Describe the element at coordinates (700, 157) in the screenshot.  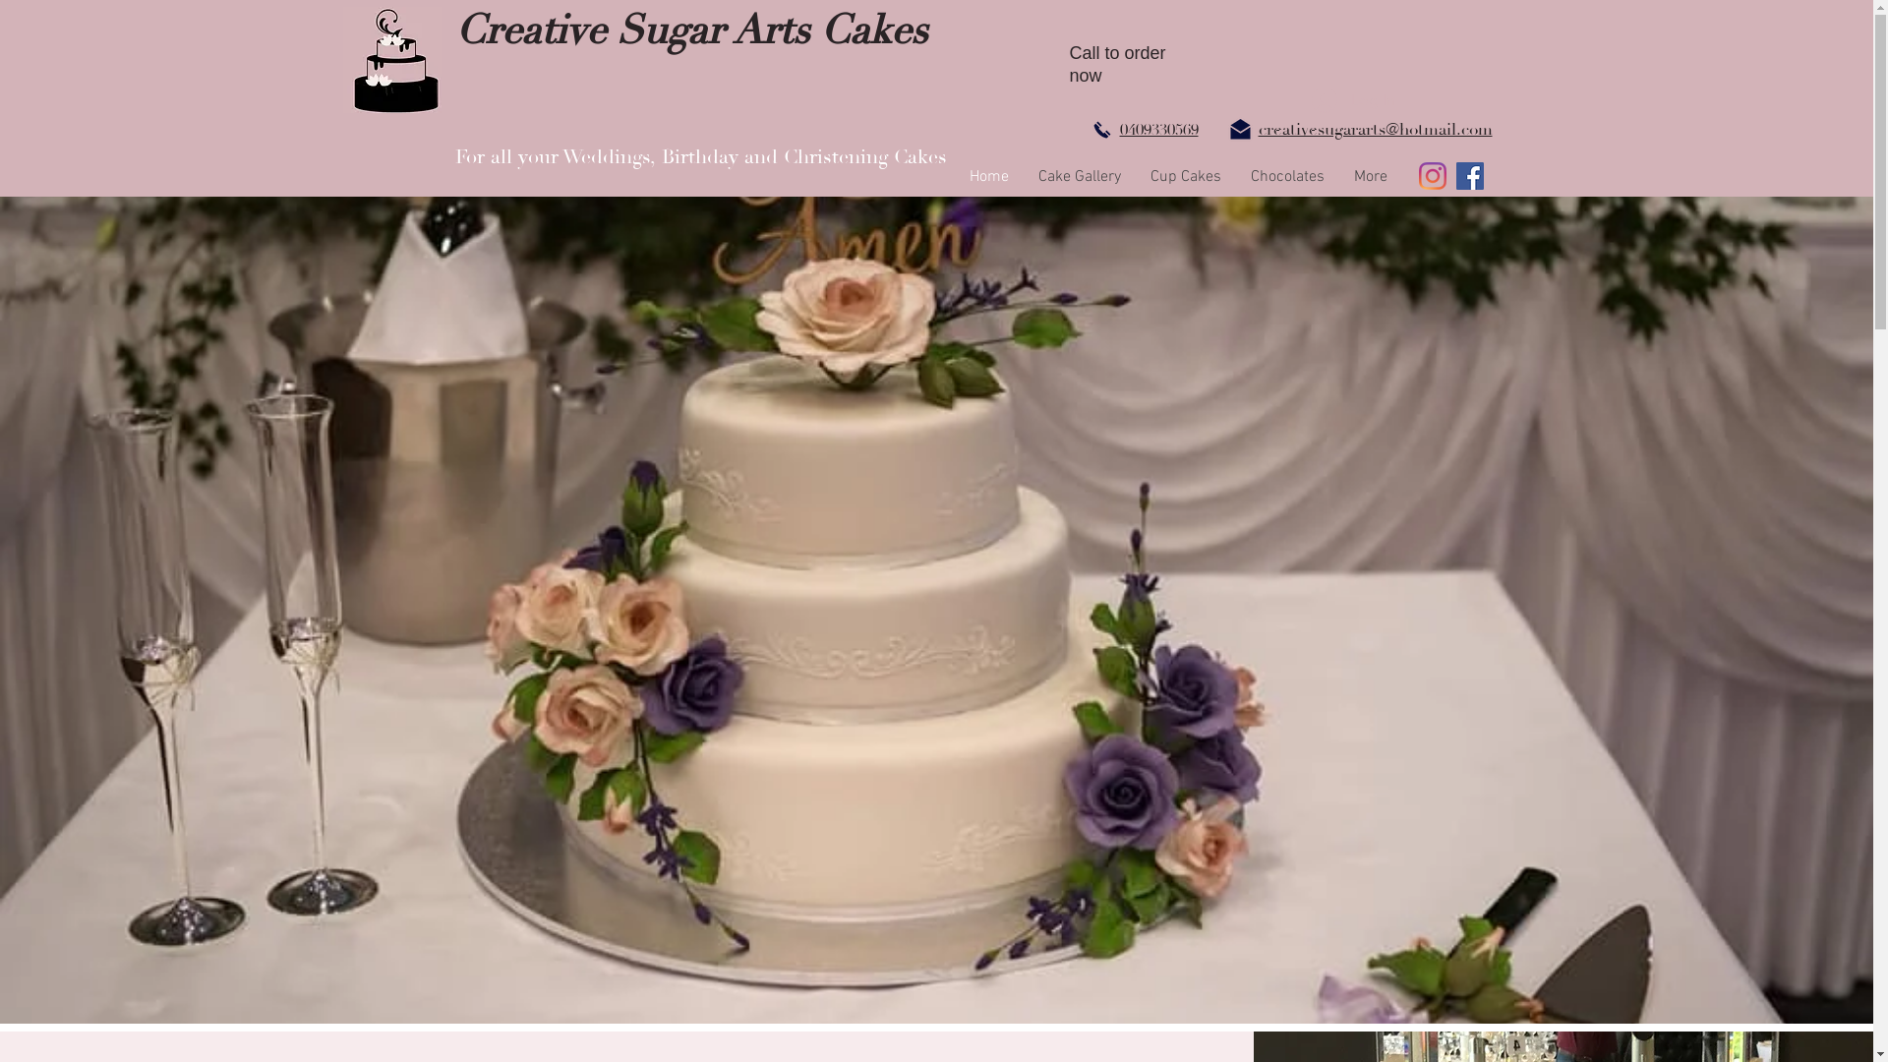
I see `For all your Weddings, Birthday and Christening Cakes` at that location.